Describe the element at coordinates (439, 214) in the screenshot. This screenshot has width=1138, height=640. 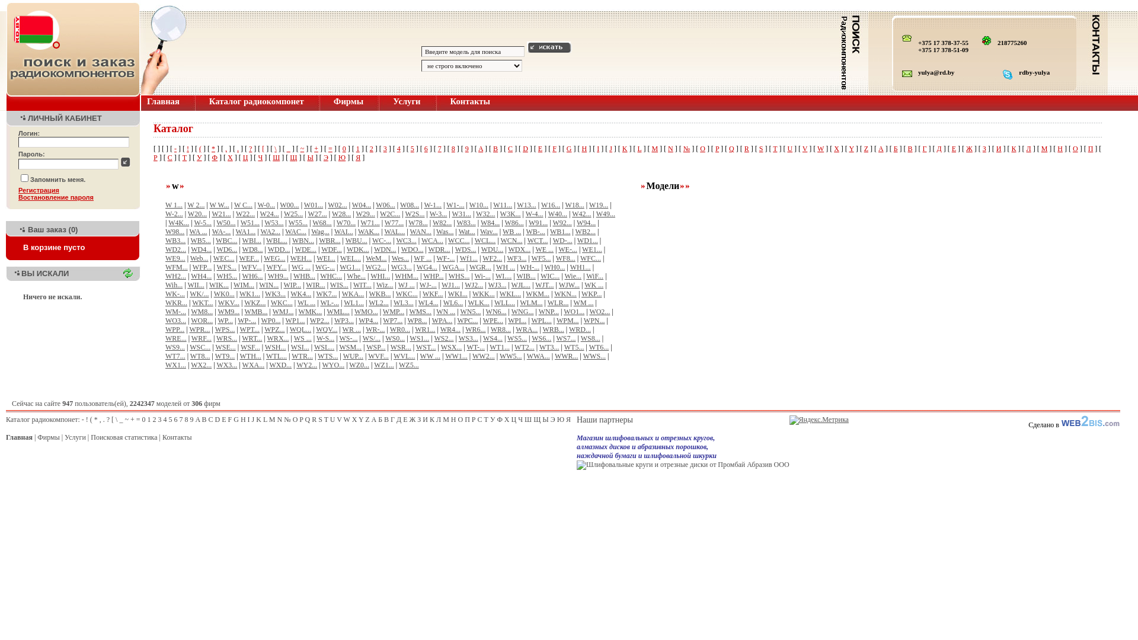
I see `W-3...` at that location.